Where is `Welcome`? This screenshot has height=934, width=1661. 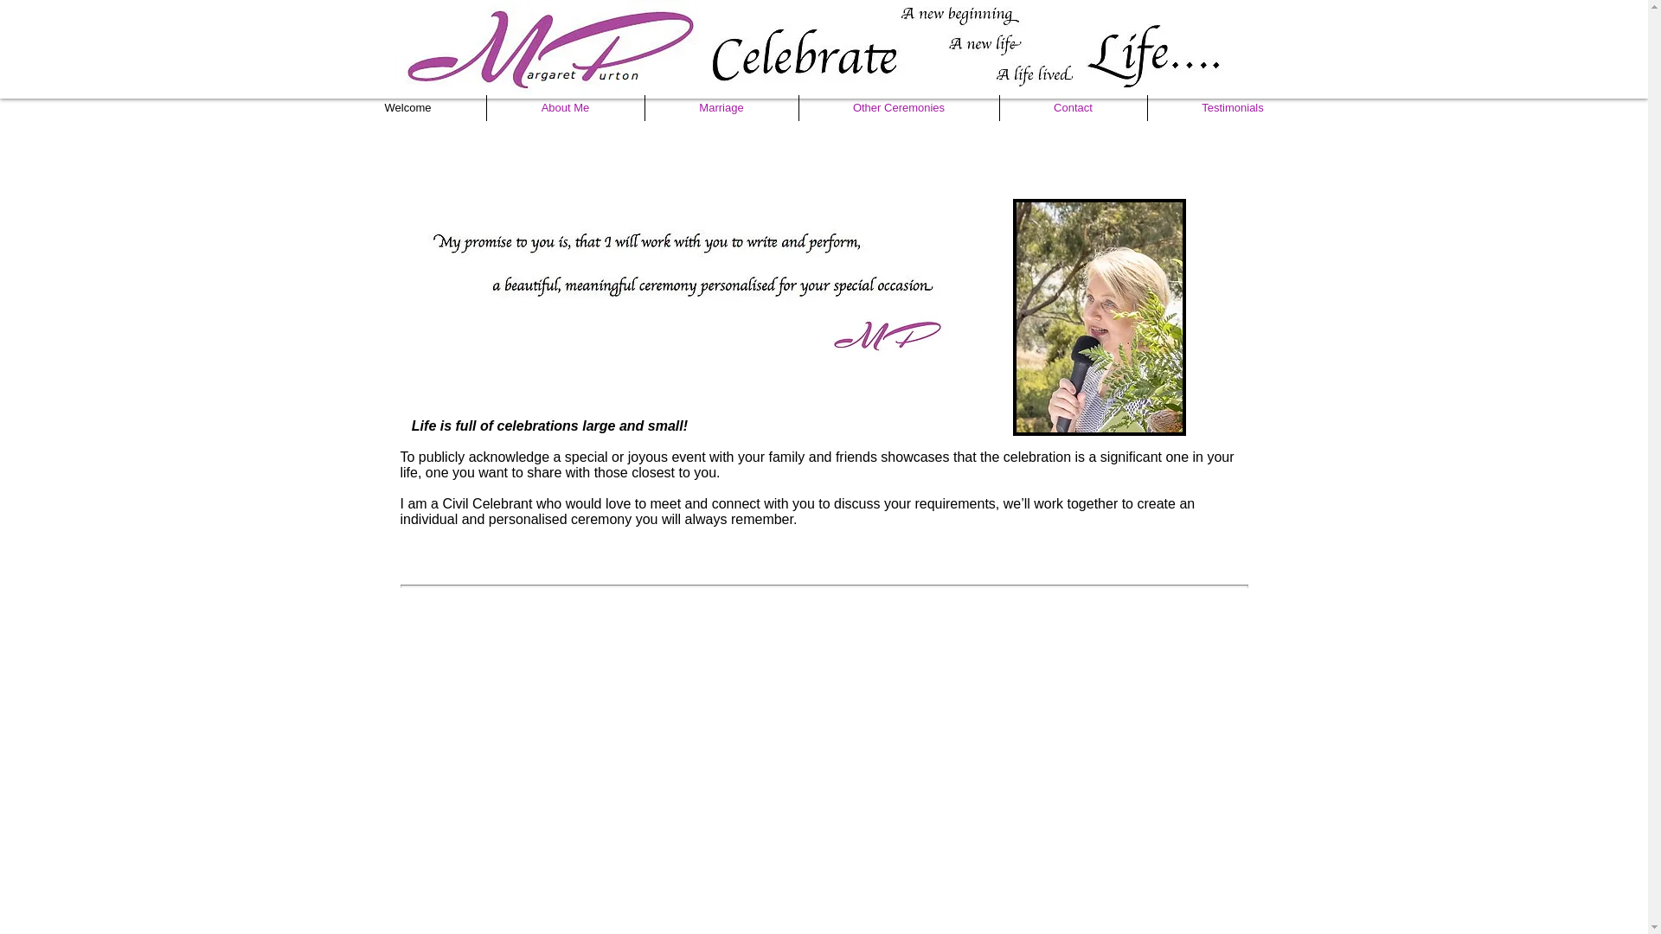
Welcome is located at coordinates (408, 108).